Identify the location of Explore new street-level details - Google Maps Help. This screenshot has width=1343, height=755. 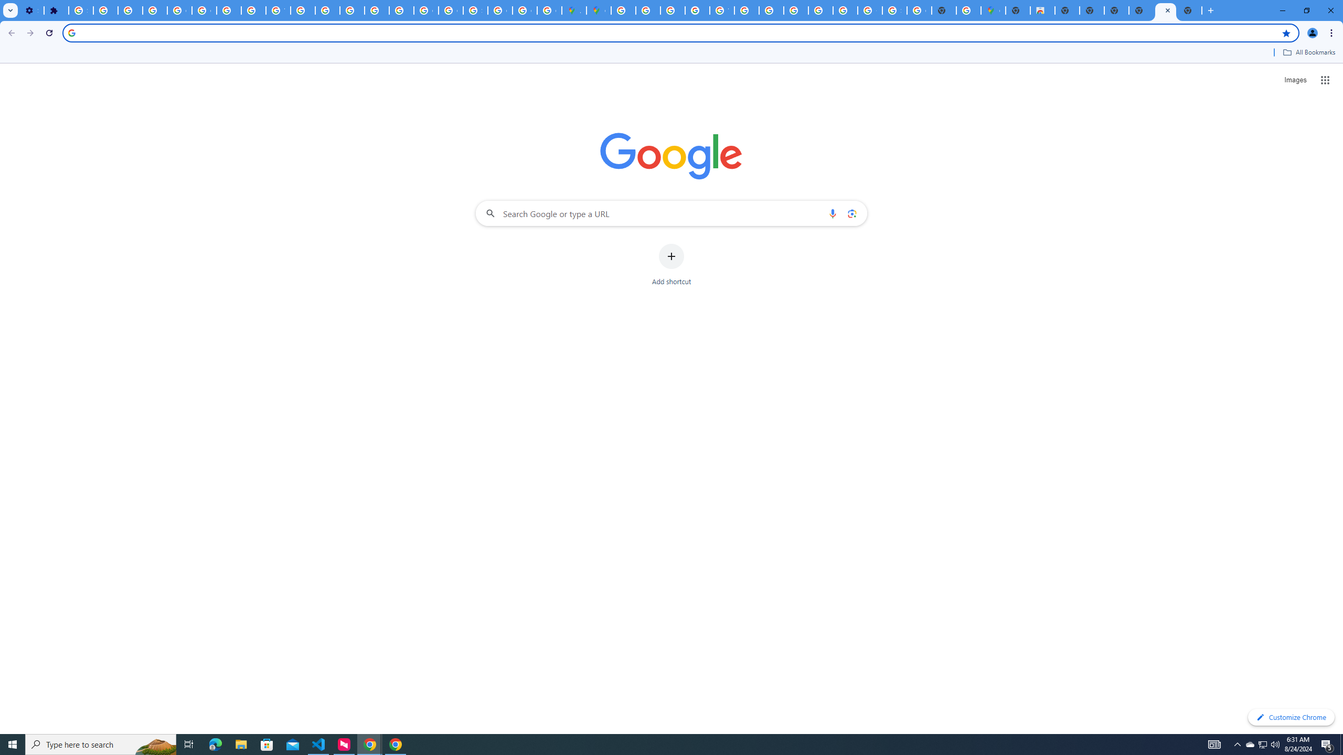
(969, 10).